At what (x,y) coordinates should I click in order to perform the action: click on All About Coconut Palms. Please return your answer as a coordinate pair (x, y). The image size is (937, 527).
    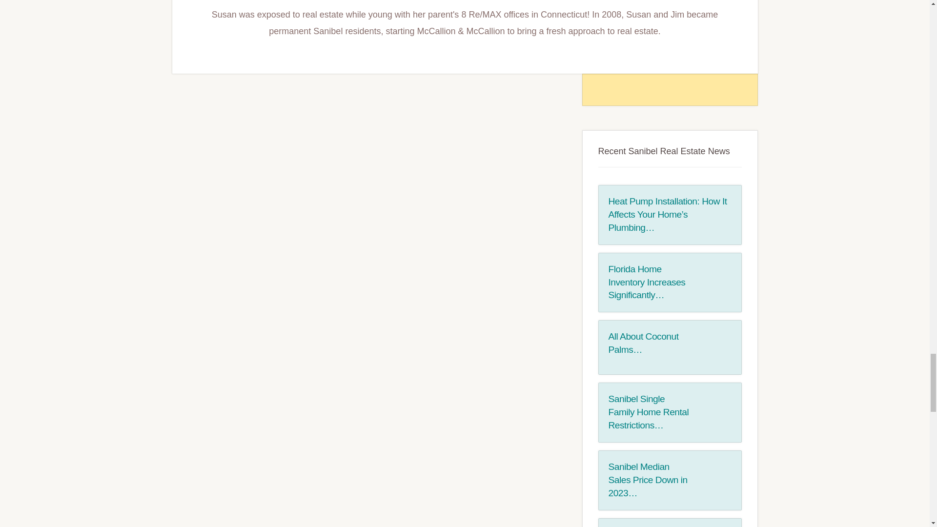
    Looking at the image, I should click on (713, 347).